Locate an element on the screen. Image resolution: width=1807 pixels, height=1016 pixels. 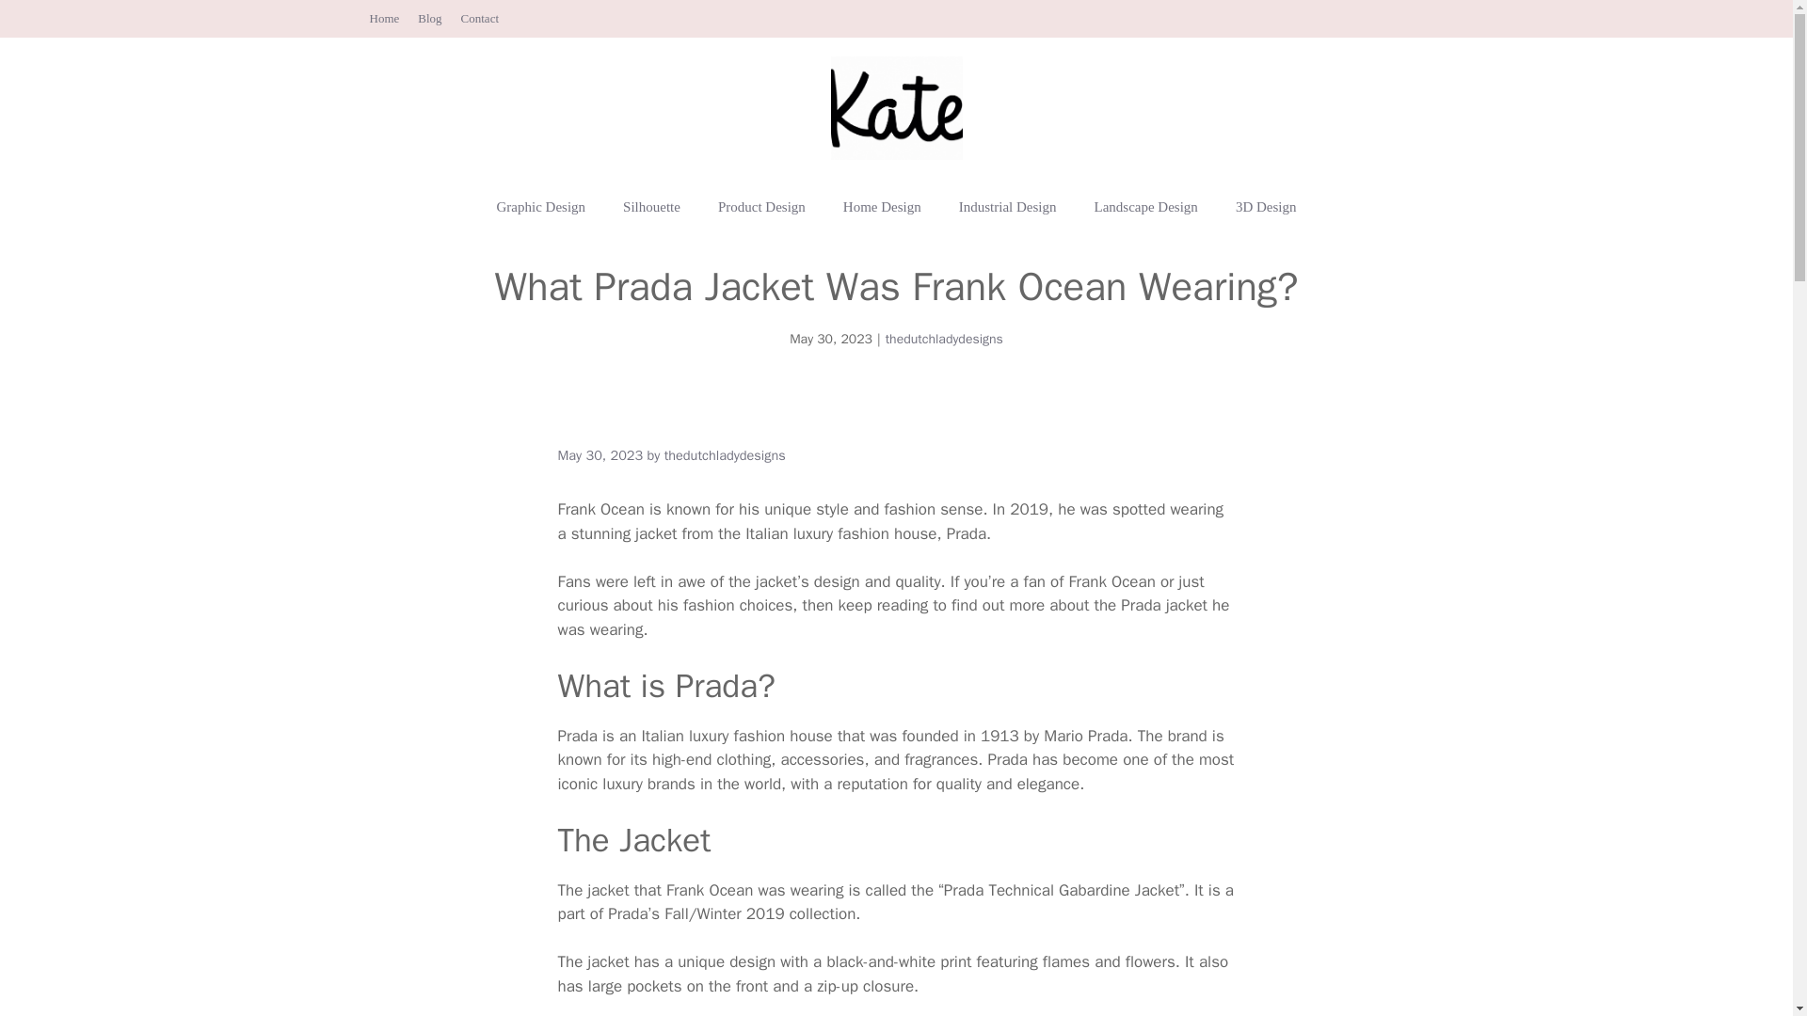
thedutchladydesigns is located at coordinates (725, 455).